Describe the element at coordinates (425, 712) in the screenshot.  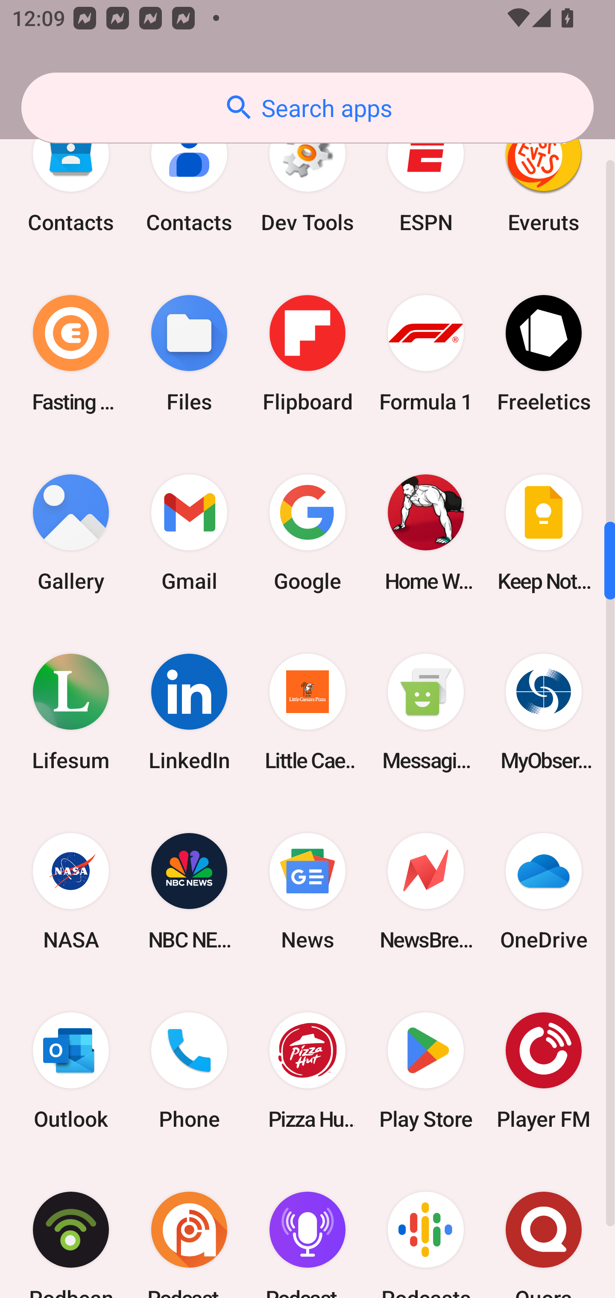
I see `Messaging` at that location.